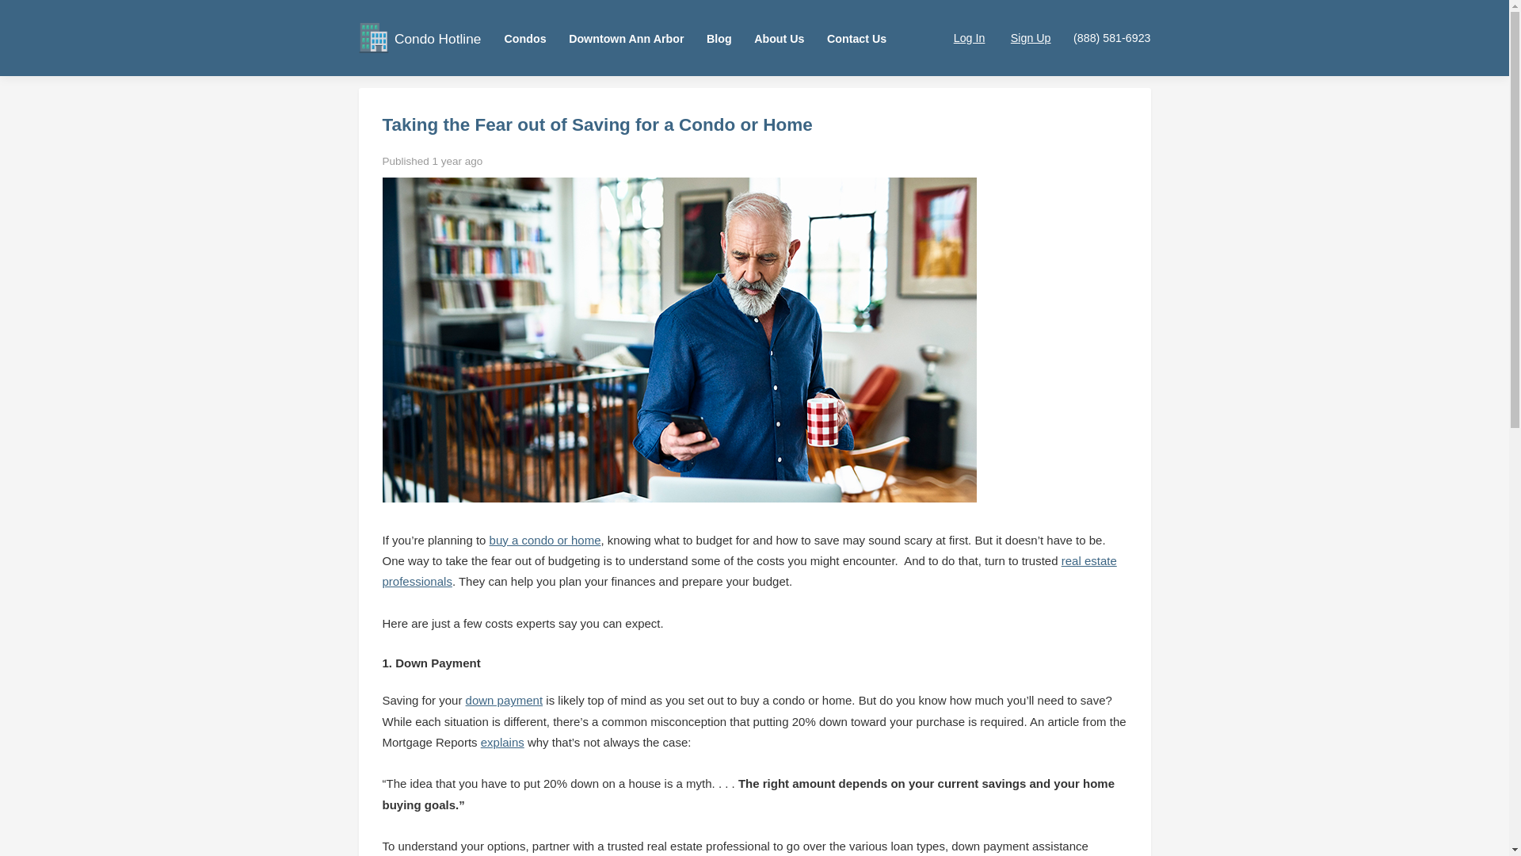 Image resolution: width=1521 pixels, height=856 pixels. Describe the element at coordinates (780, 38) in the screenshot. I see `About Us` at that location.